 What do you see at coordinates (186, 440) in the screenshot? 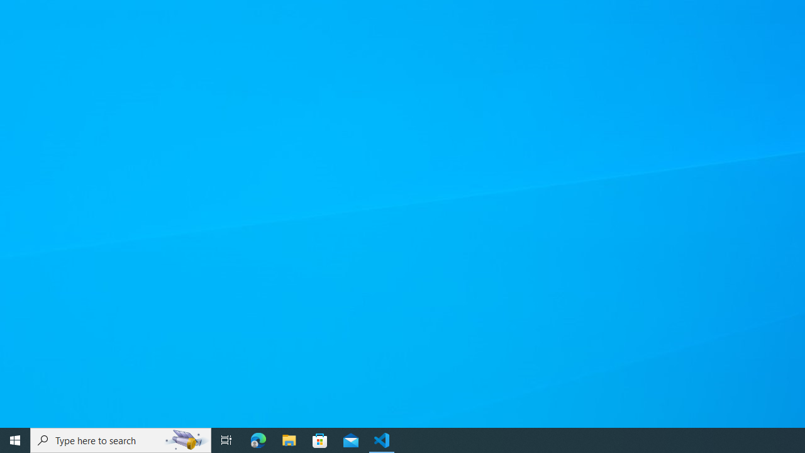
I see `Search highlights icon opens search home window` at bounding box center [186, 440].